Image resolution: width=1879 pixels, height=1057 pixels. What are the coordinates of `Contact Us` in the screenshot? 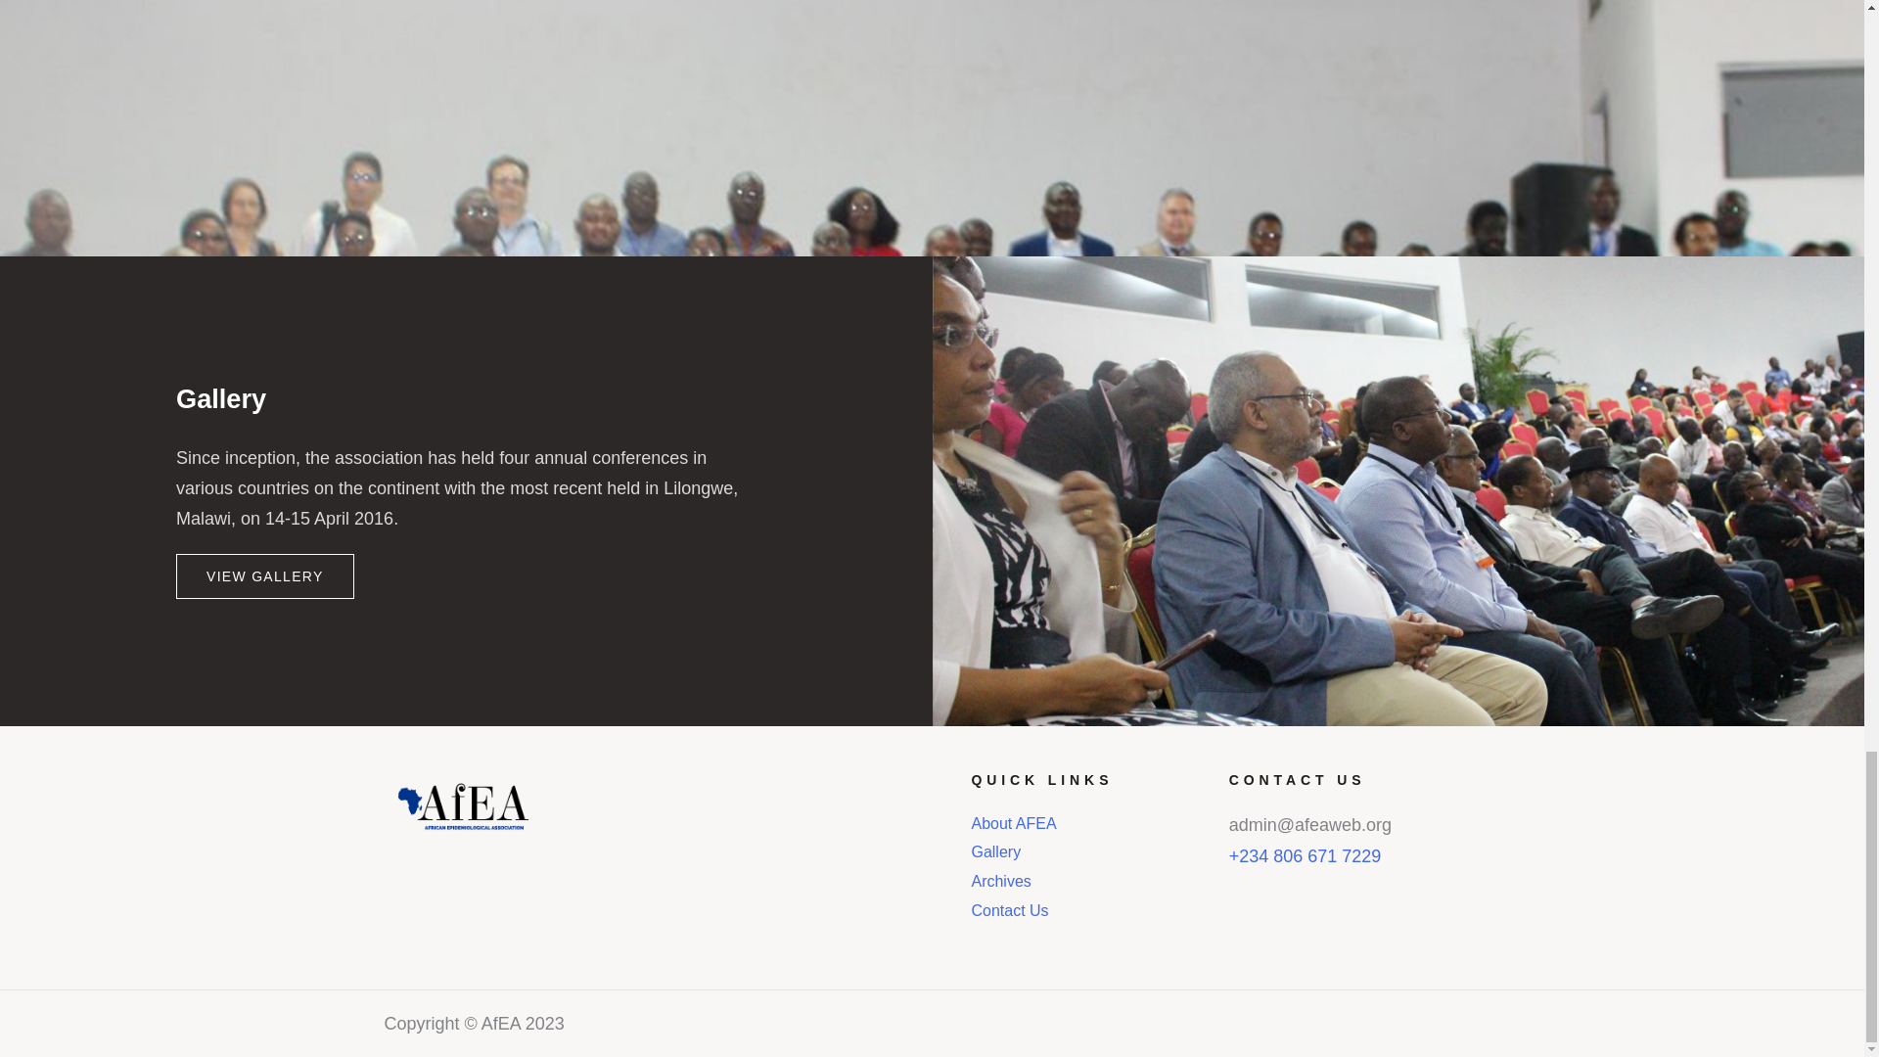 It's located at (1089, 910).